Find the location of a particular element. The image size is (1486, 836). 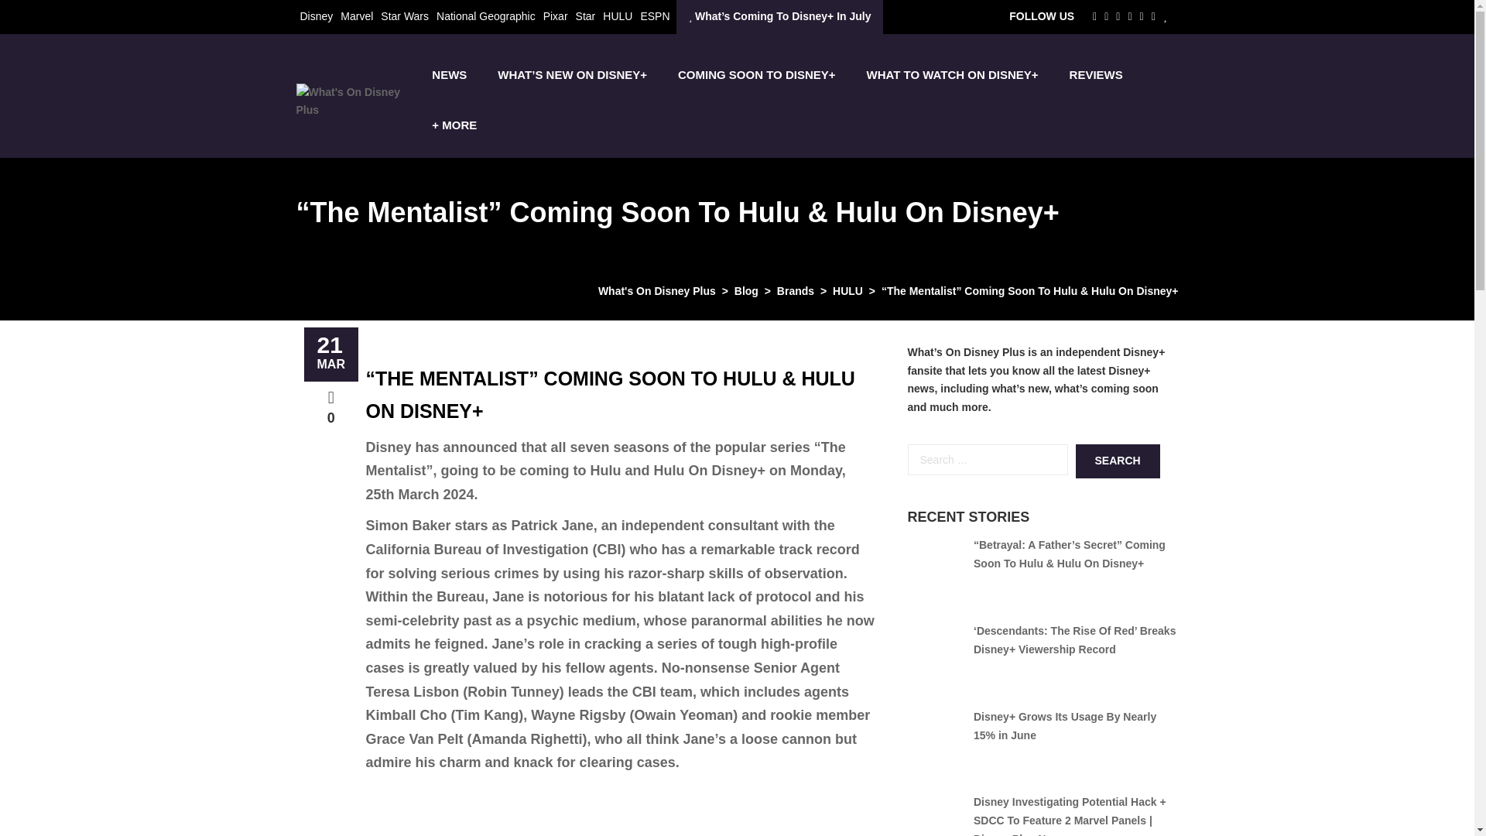

Search is located at coordinates (1118, 461).